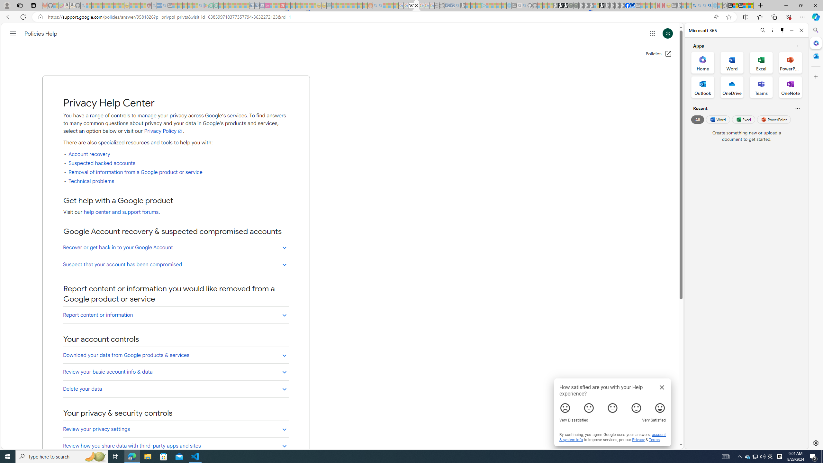 The image size is (823, 463). What do you see at coordinates (718, 119) in the screenshot?
I see `Word` at bounding box center [718, 119].